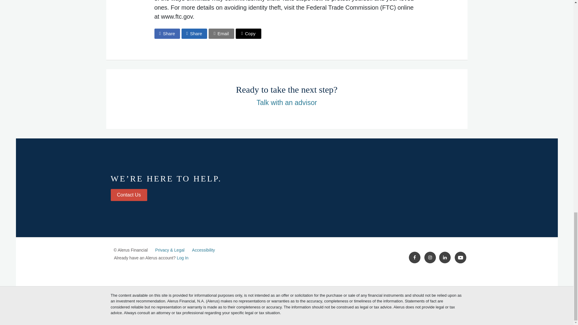  I want to click on Accessibility, so click(204, 250).